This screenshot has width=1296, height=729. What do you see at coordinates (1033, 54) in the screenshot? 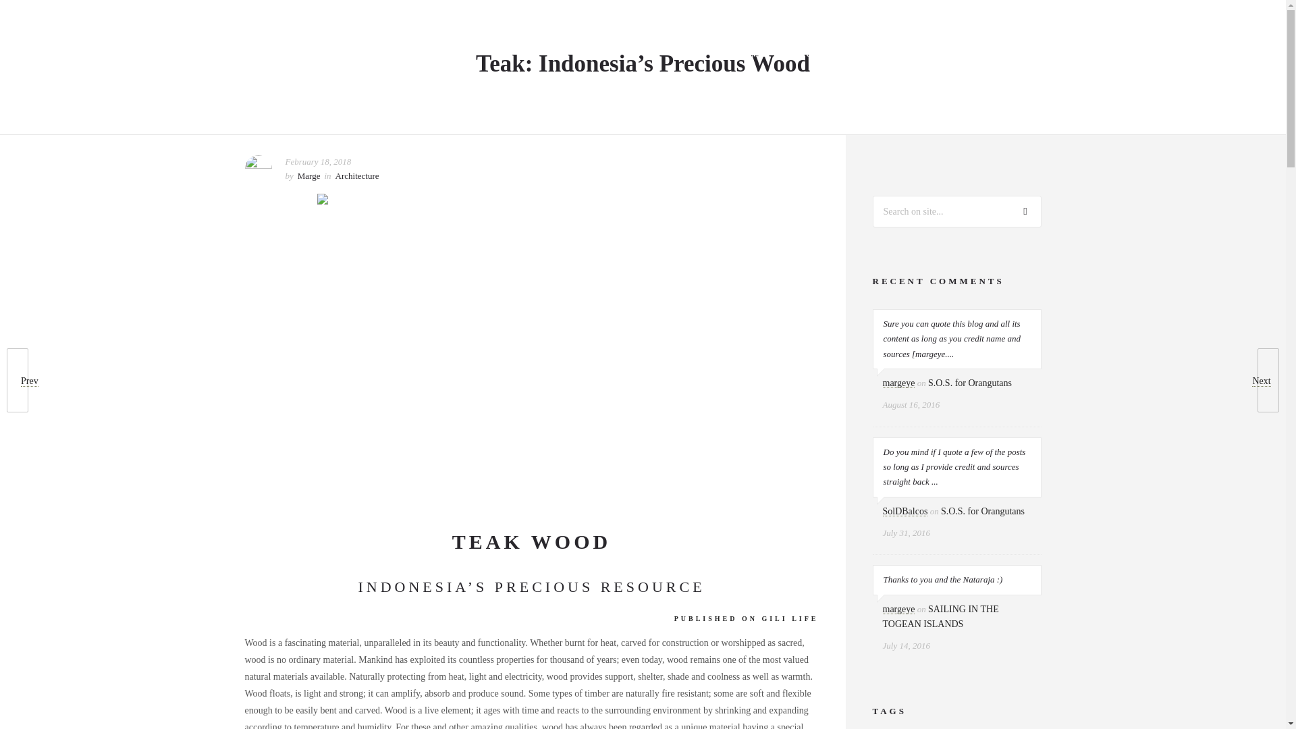
I see `READ ME` at bounding box center [1033, 54].